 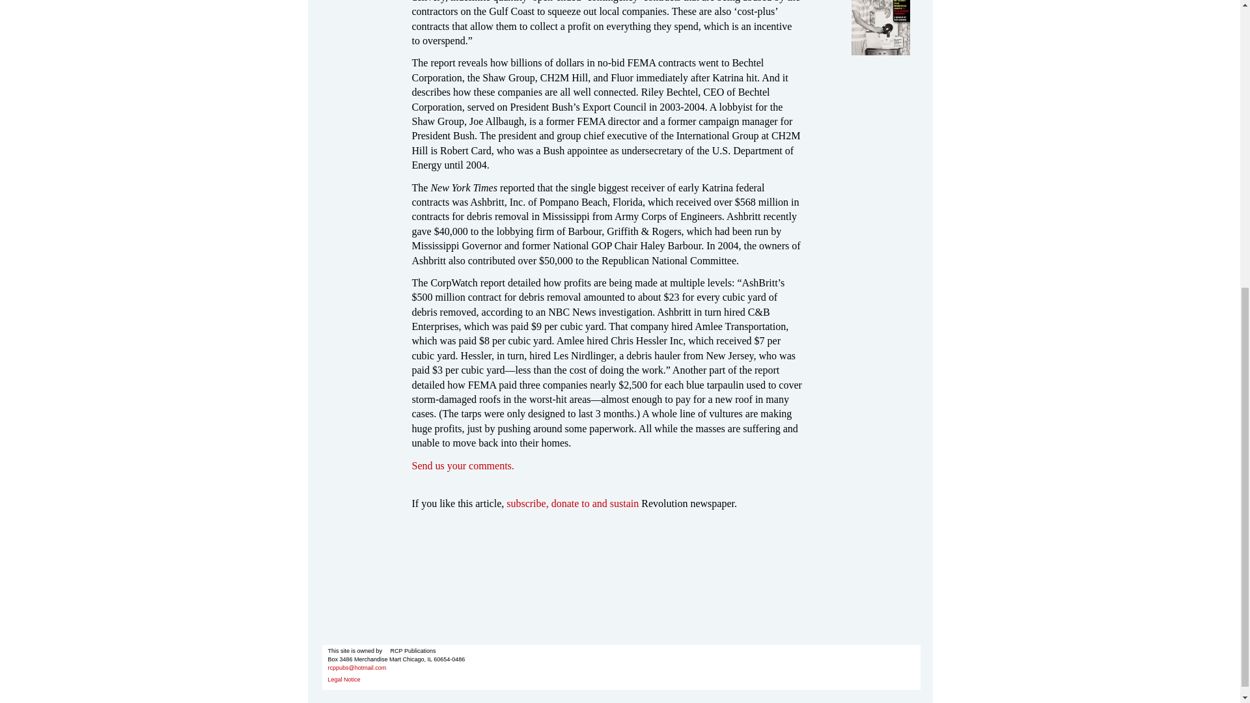 I want to click on Send us your comments., so click(x=462, y=465).